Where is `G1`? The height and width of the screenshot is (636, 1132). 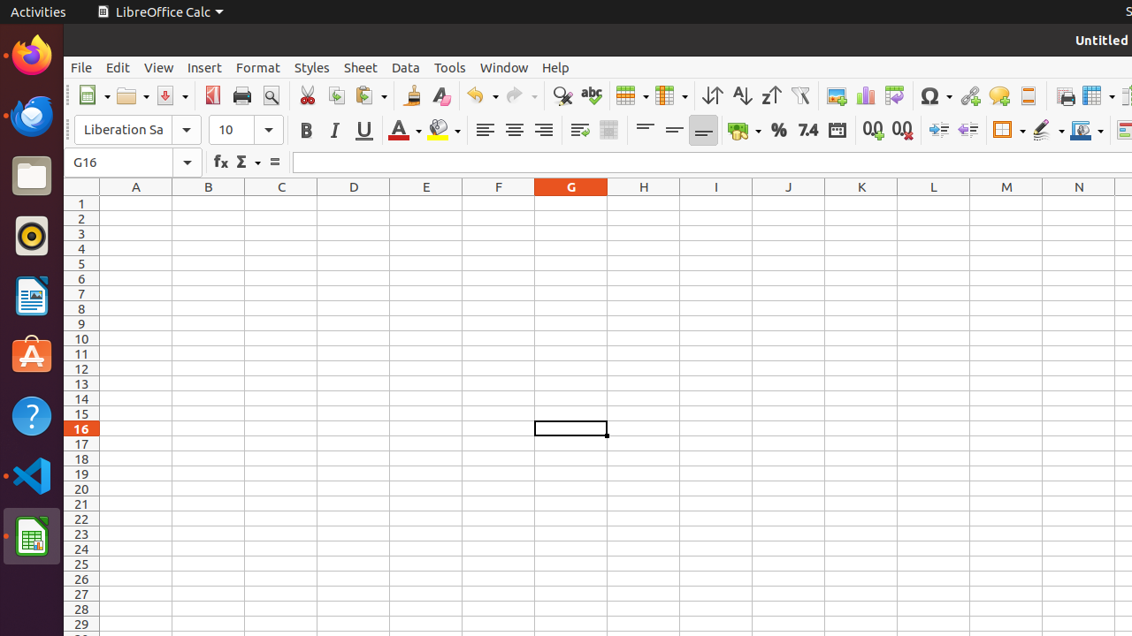 G1 is located at coordinates (571, 203).